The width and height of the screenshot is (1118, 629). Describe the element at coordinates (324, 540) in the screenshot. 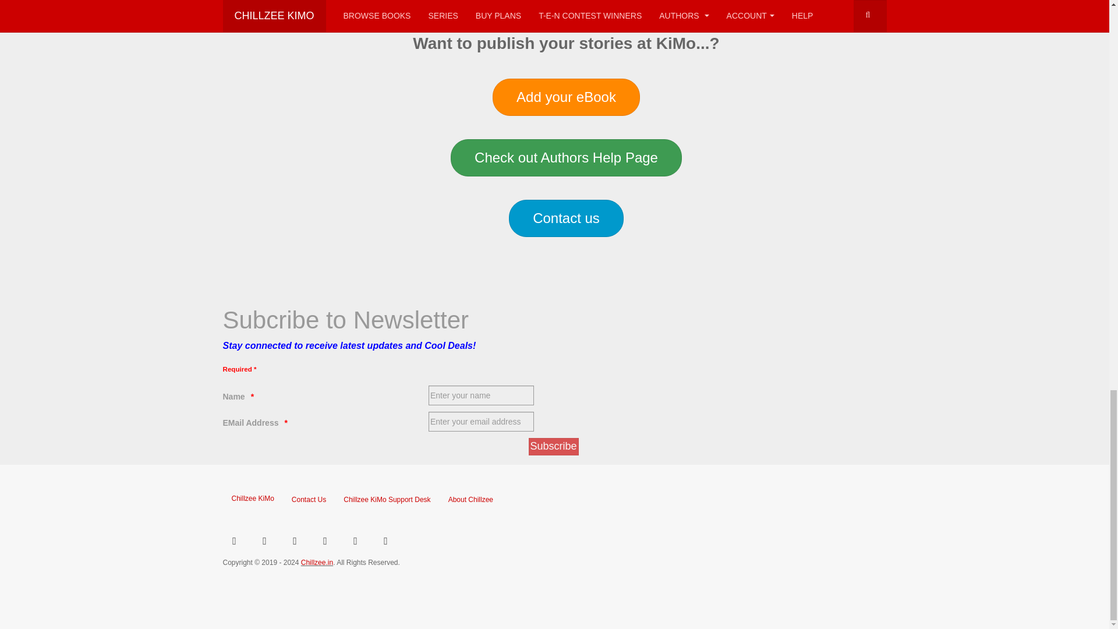

I see `Pinterest` at that location.